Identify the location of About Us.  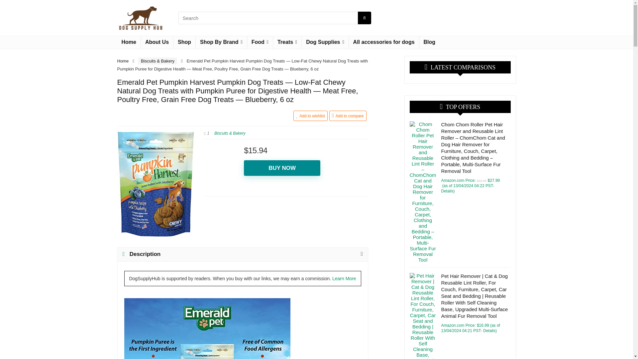
(157, 43).